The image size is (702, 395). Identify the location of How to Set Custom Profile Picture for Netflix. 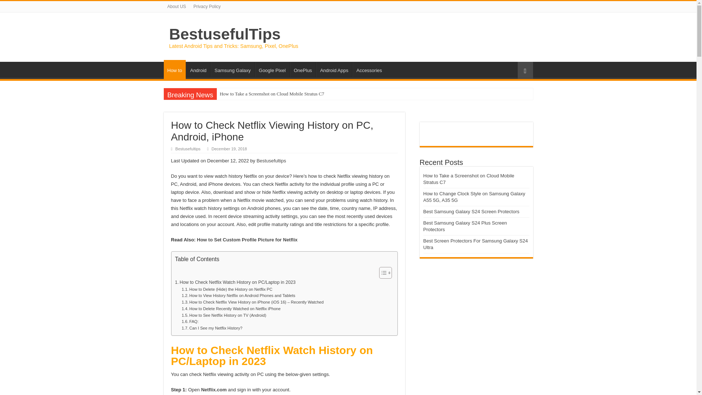
(247, 240).